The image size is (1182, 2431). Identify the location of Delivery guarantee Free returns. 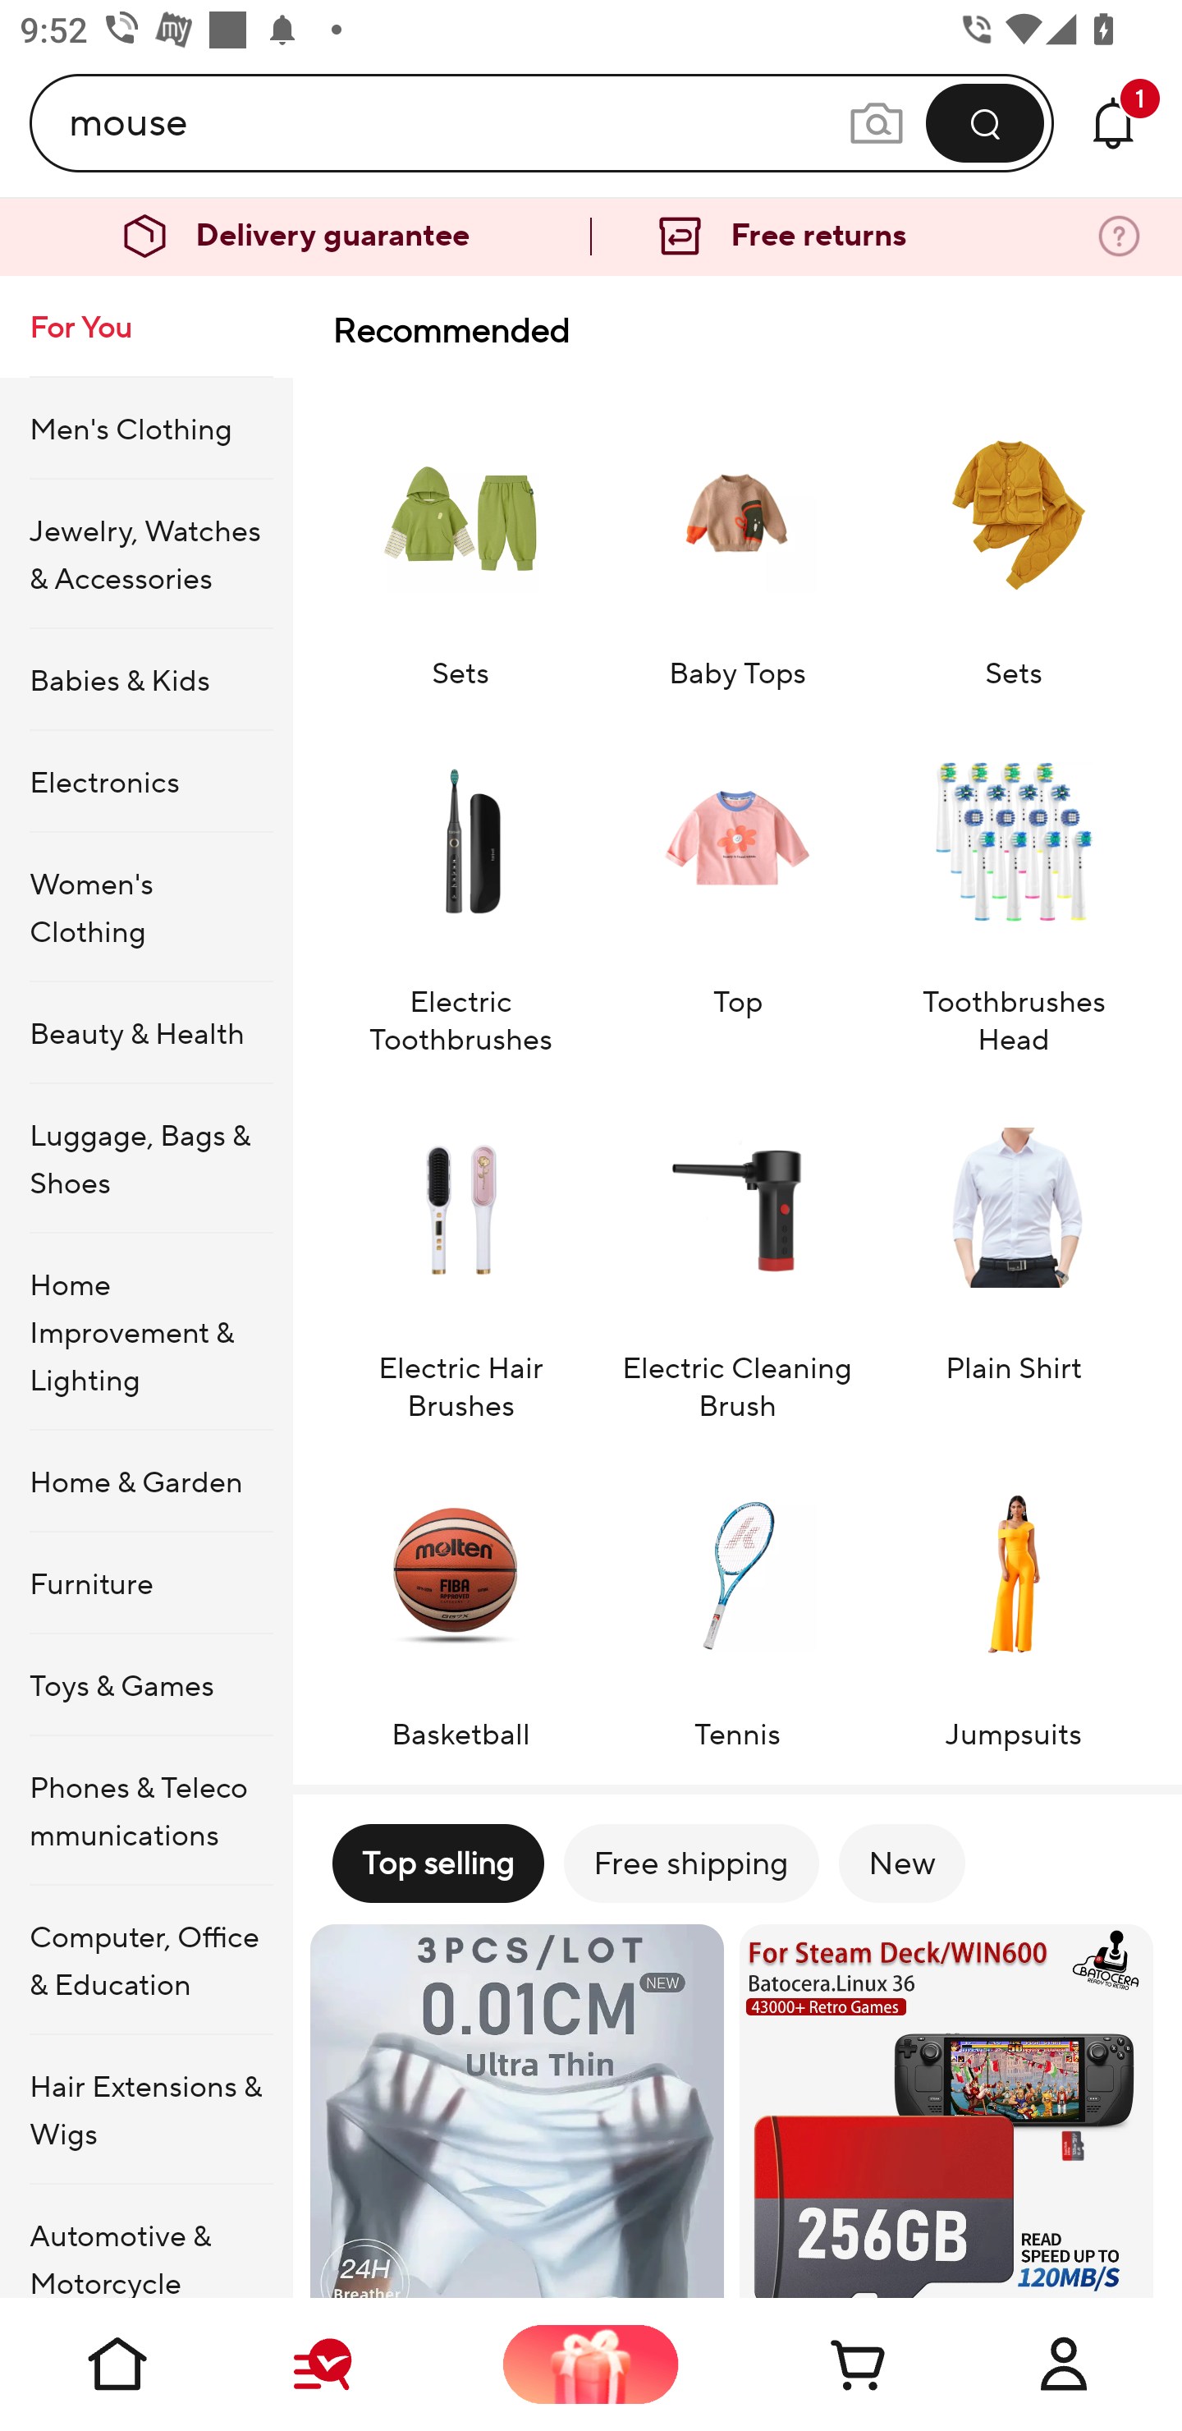
(591, 237).